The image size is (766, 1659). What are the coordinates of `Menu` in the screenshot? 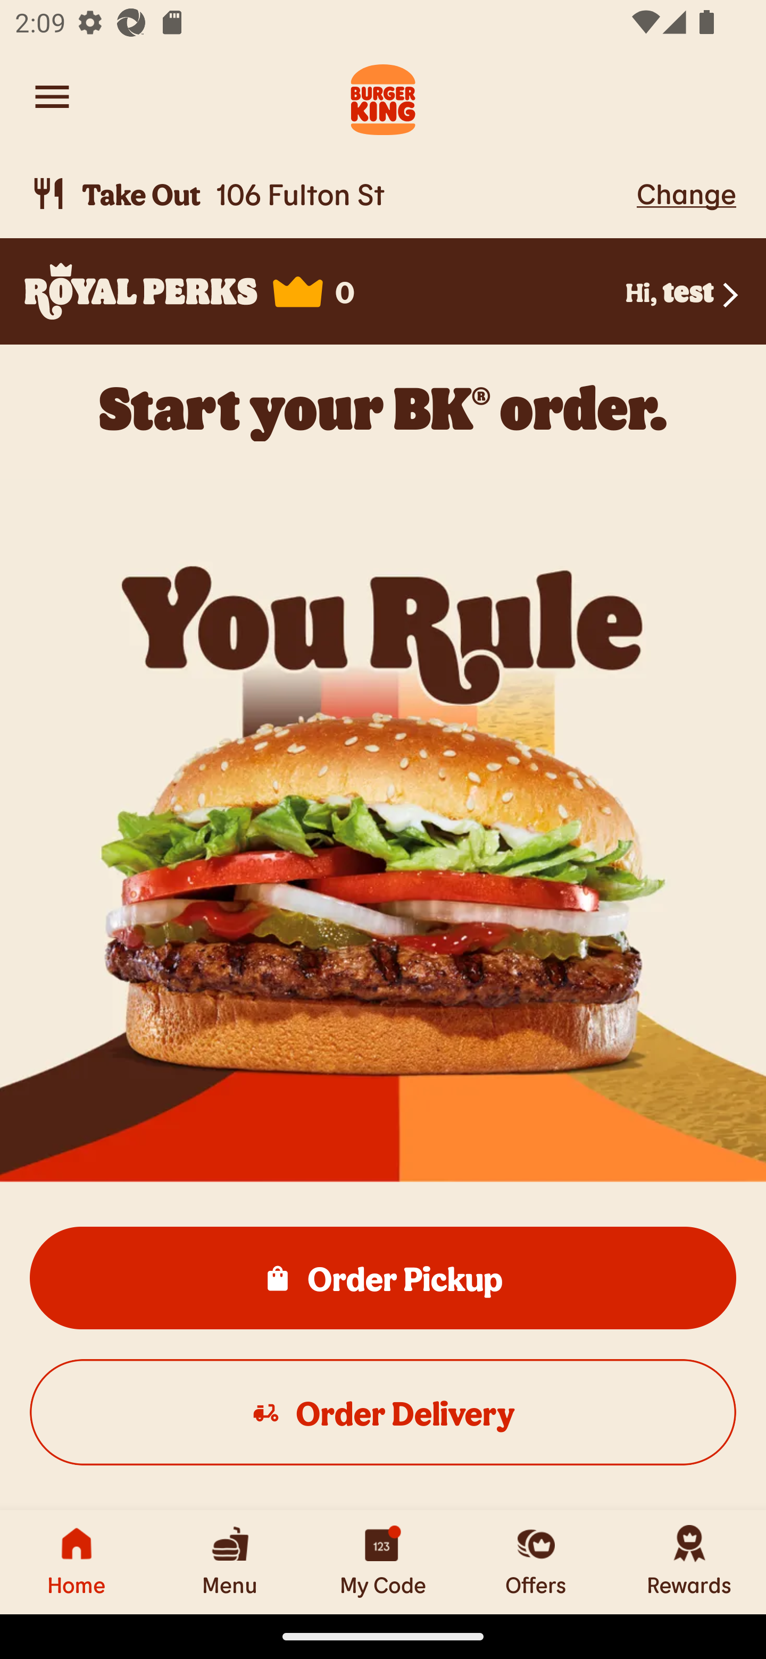 It's located at (230, 1562).